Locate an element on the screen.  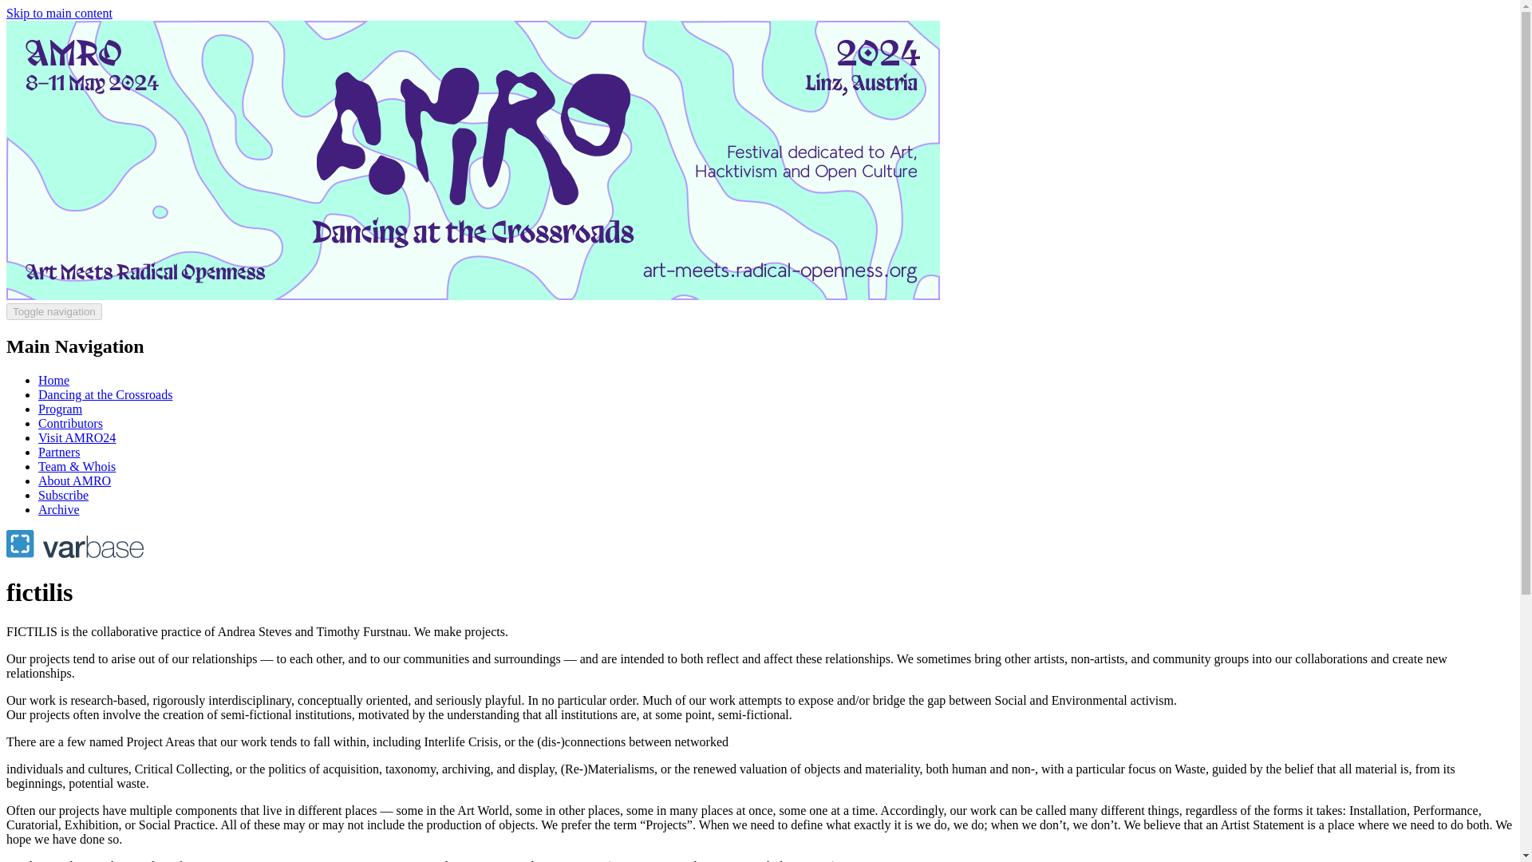
Contributors is located at coordinates (70, 423).